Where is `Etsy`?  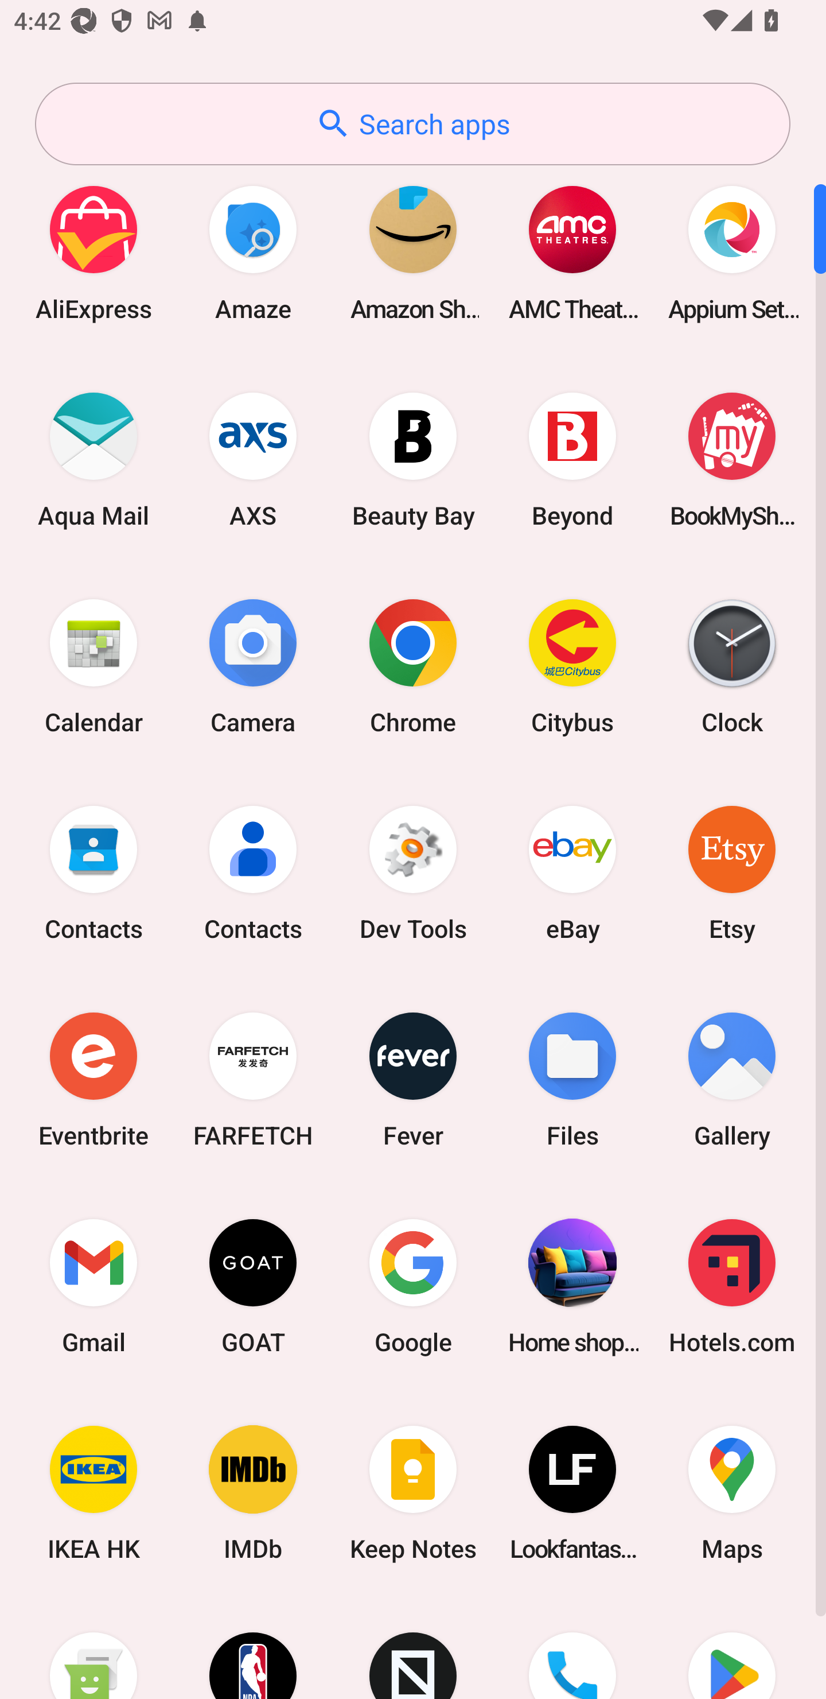
Etsy is located at coordinates (732, 872).